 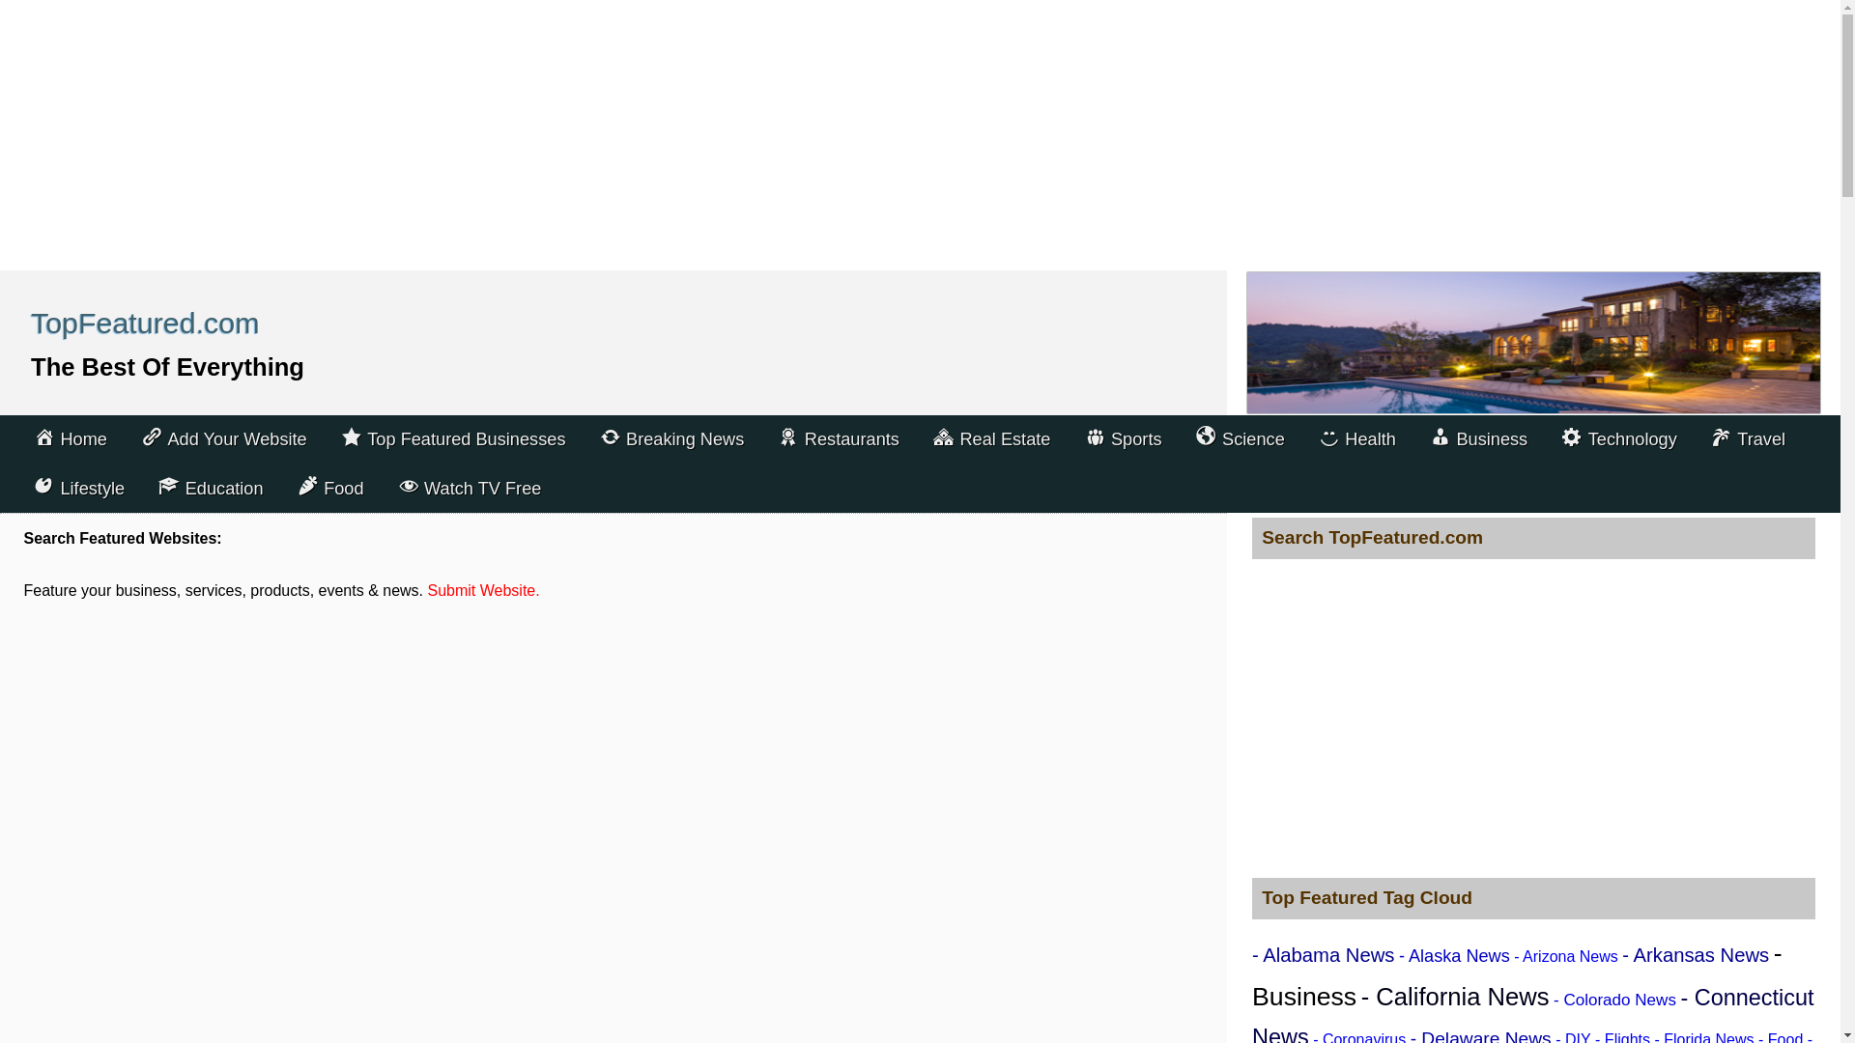 I want to click on 9149 topics, so click(x=1532, y=1014).